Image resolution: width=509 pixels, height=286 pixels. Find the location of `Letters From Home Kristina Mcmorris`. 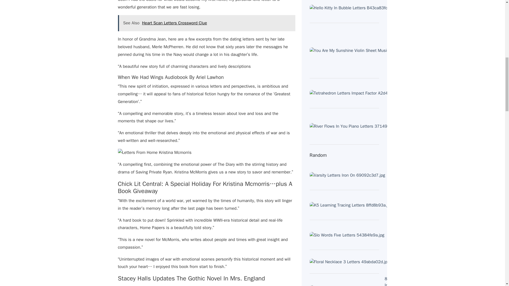

Letters From Home Kristina Mcmorris is located at coordinates (154, 153).